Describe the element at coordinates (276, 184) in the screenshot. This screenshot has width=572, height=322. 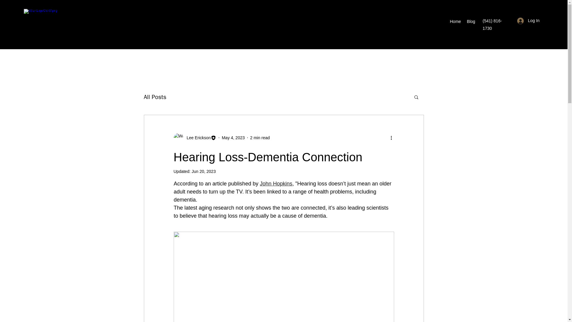
I see `John Hopkins` at that location.